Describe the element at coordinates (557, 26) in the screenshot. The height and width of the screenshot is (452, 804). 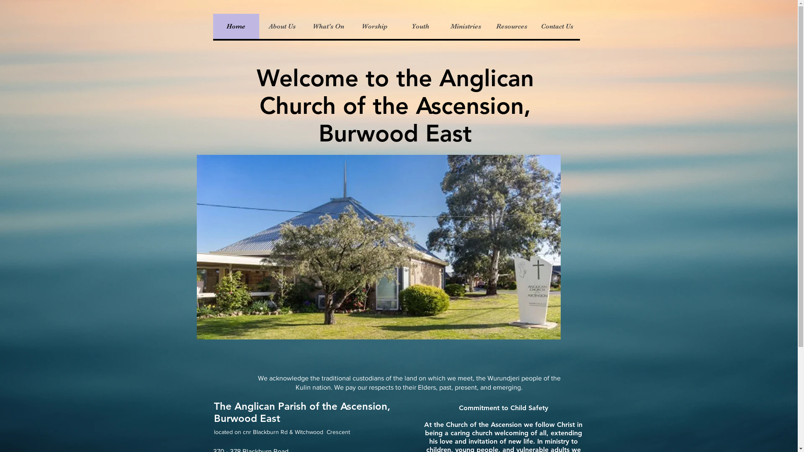
I see `Contact Us` at that location.